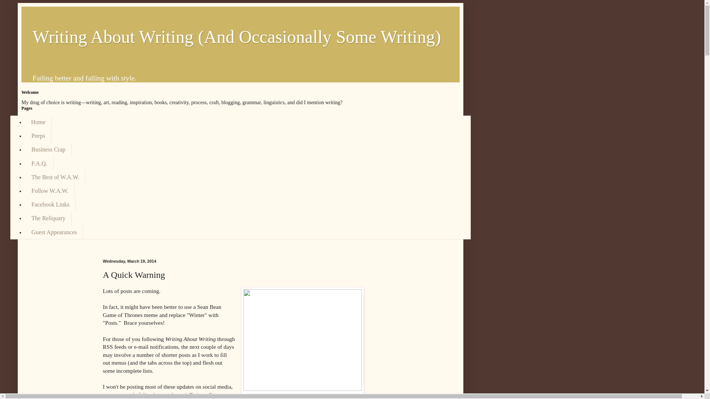 The width and height of the screenshot is (710, 399). What do you see at coordinates (39, 163) in the screenshot?
I see `F.A.Q.` at bounding box center [39, 163].